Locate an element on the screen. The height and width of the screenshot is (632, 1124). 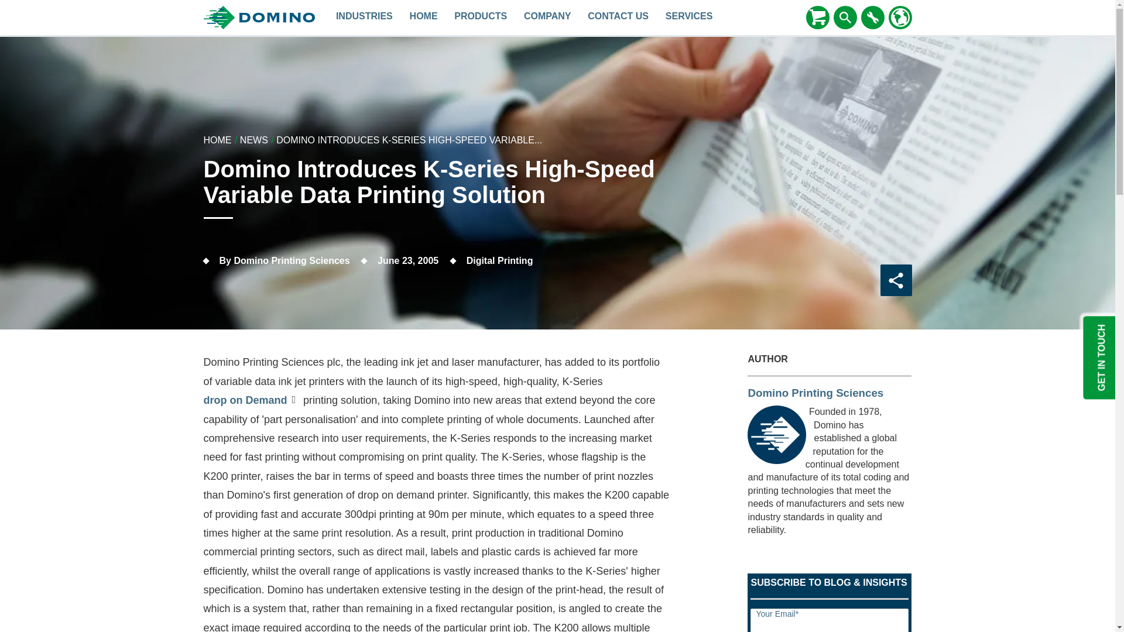
Search is located at coordinates (845, 17).